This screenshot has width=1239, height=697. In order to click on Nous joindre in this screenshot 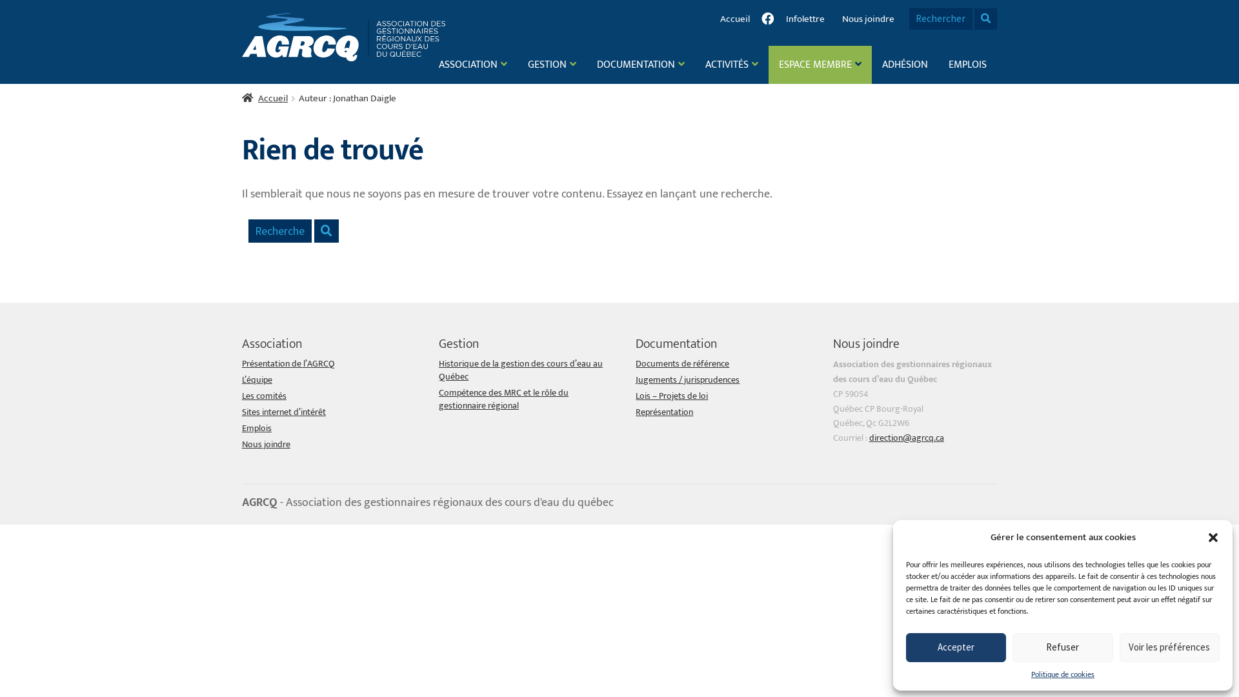, I will do `click(266, 444)`.